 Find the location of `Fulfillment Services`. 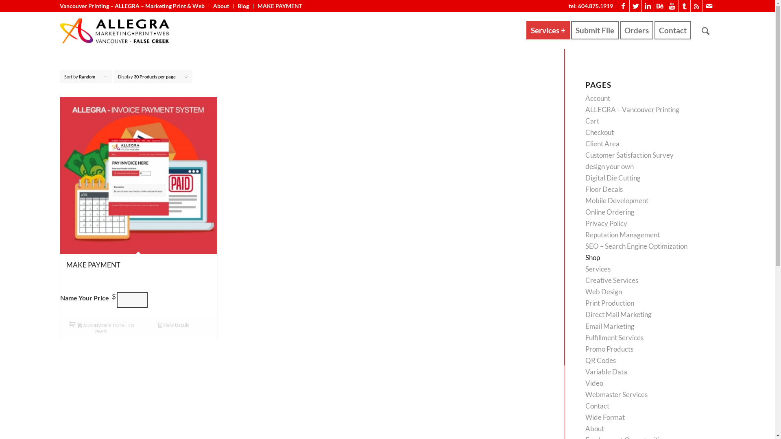

Fulfillment Services is located at coordinates (614, 337).